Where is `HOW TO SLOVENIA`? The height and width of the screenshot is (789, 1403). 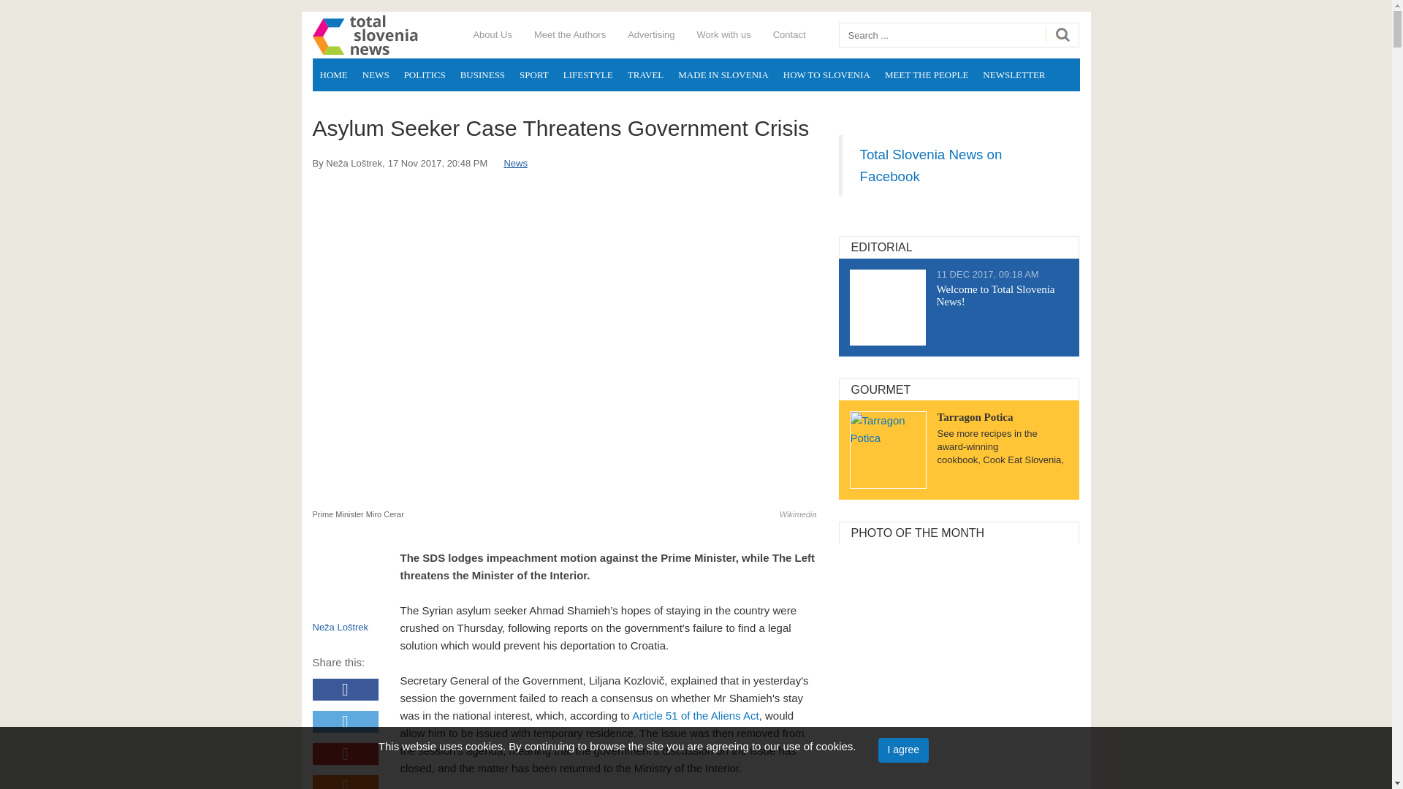 HOW TO SLOVENIA is located at coordinates (826, 75).